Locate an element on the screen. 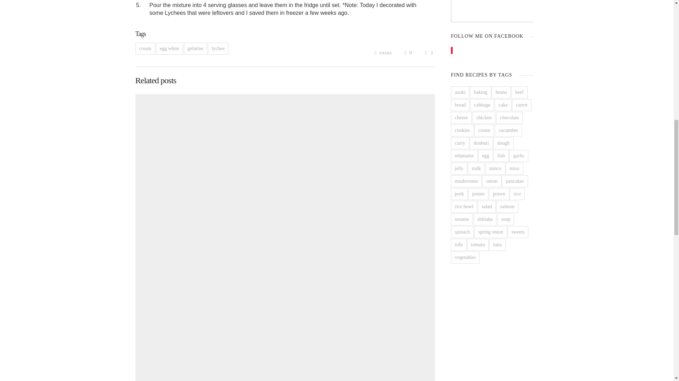 The image size is (679, 381).  1 is located at coordinates (428, 52).